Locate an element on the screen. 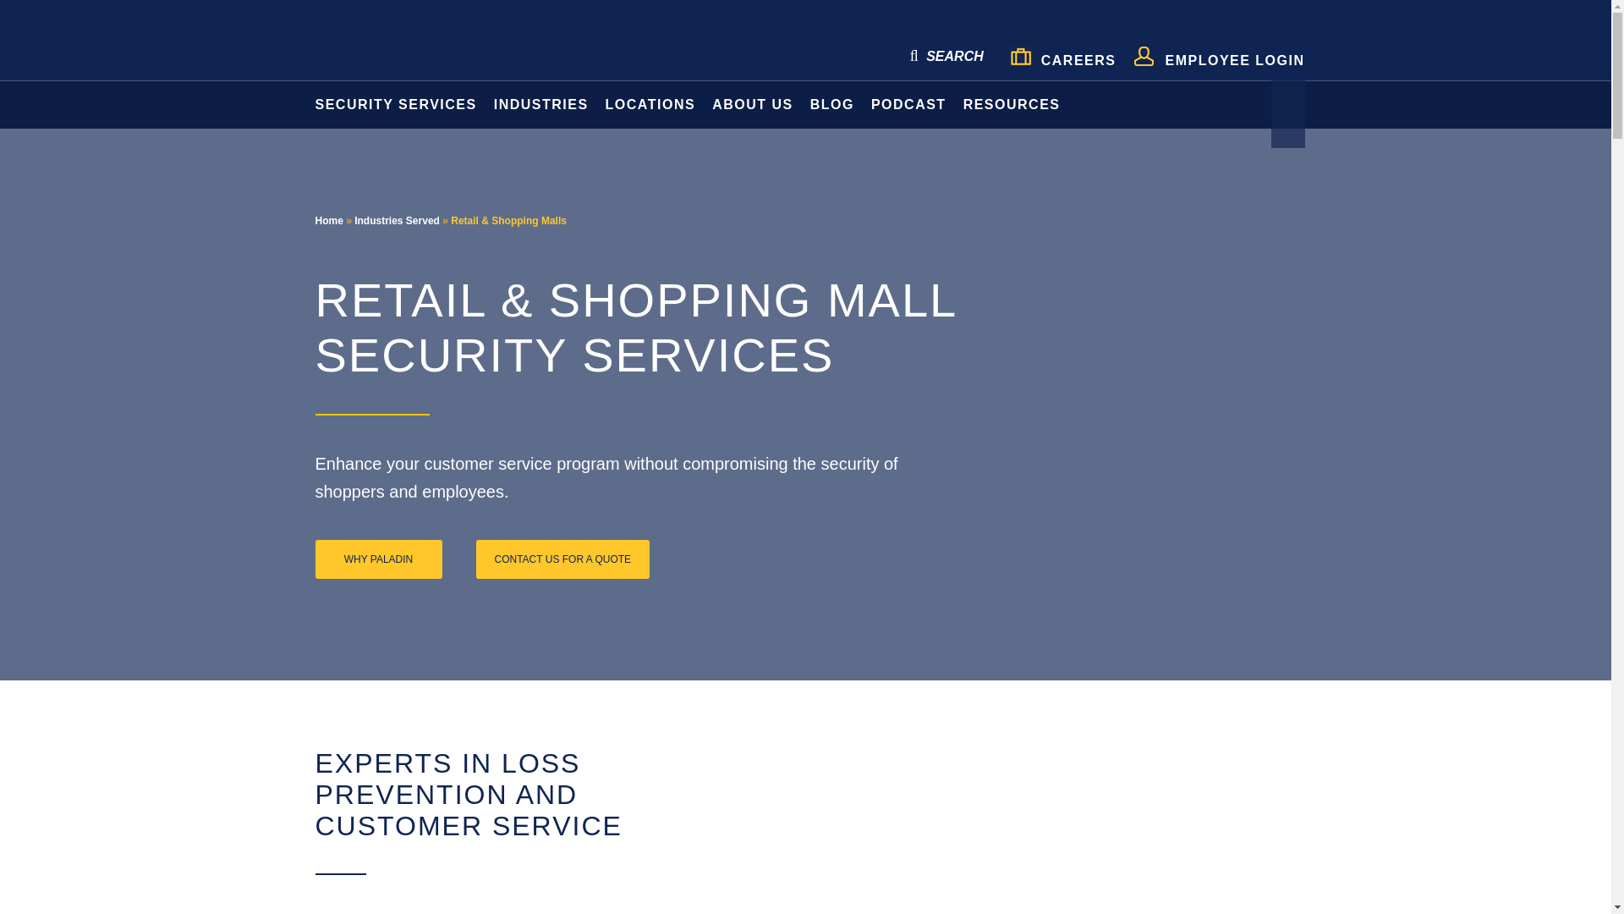 This screenshot has height=914, width=1624. ABOUT US is located at coordinates (753, 105).